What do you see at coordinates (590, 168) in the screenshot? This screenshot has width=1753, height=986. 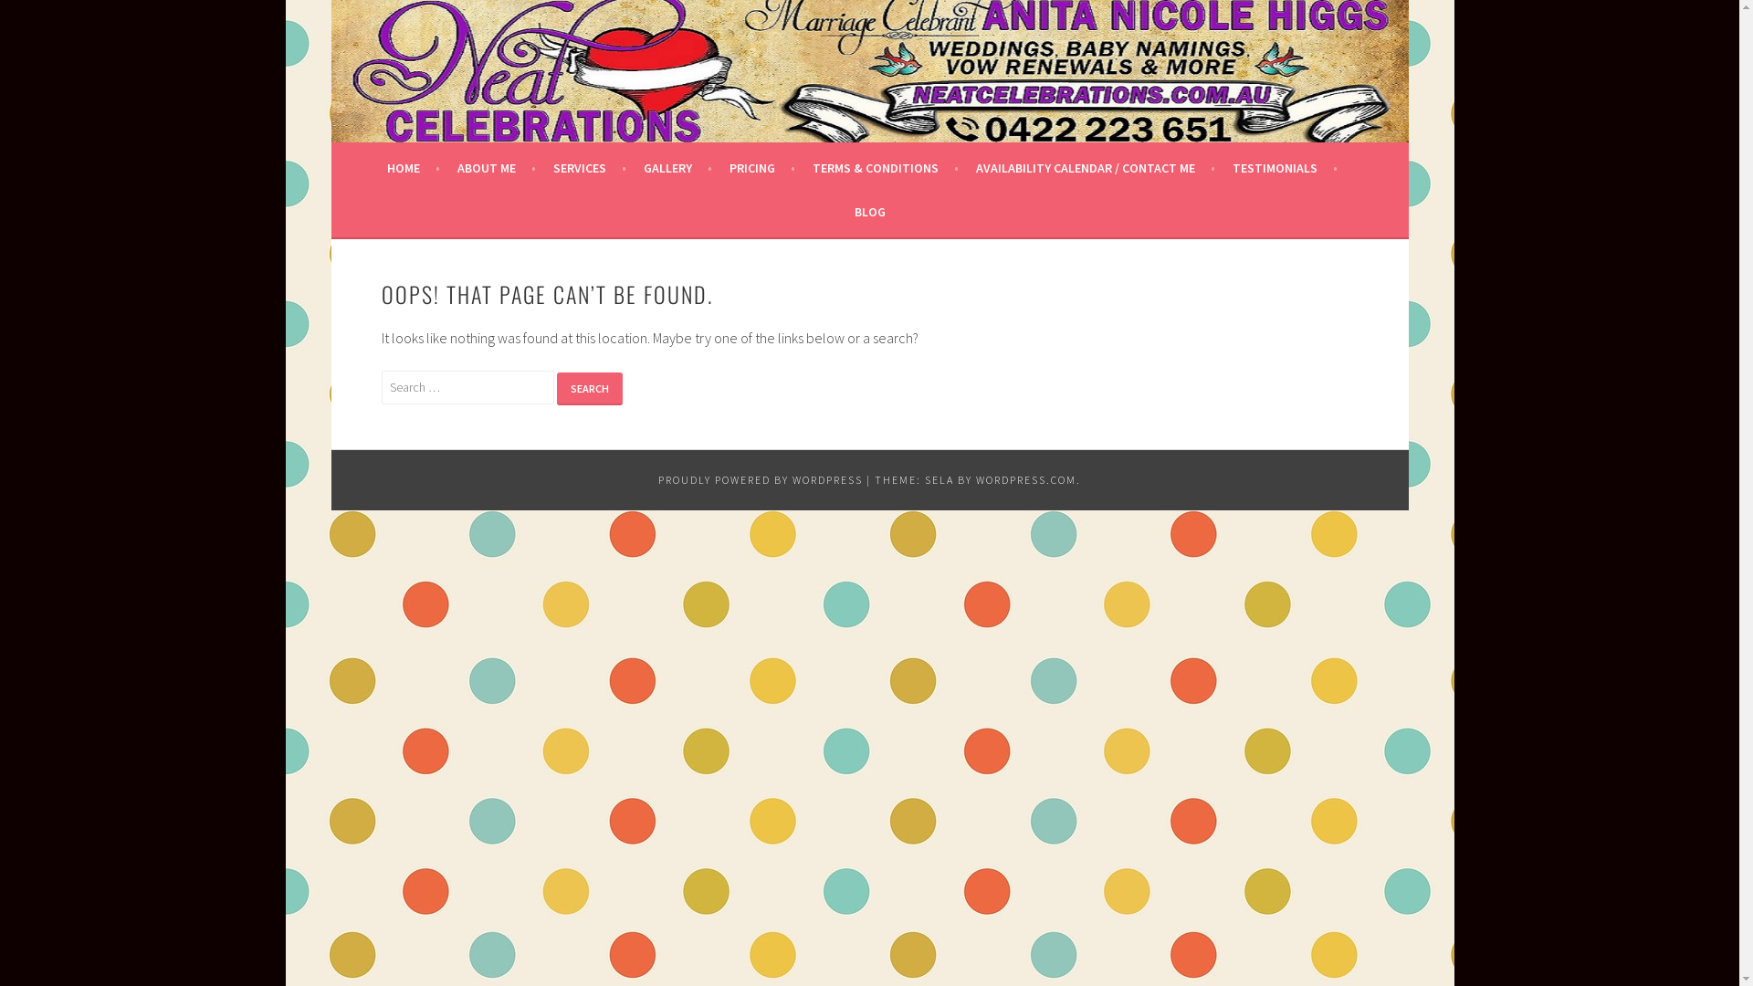 I see `SERVICES` at bounding box center [590, 168].